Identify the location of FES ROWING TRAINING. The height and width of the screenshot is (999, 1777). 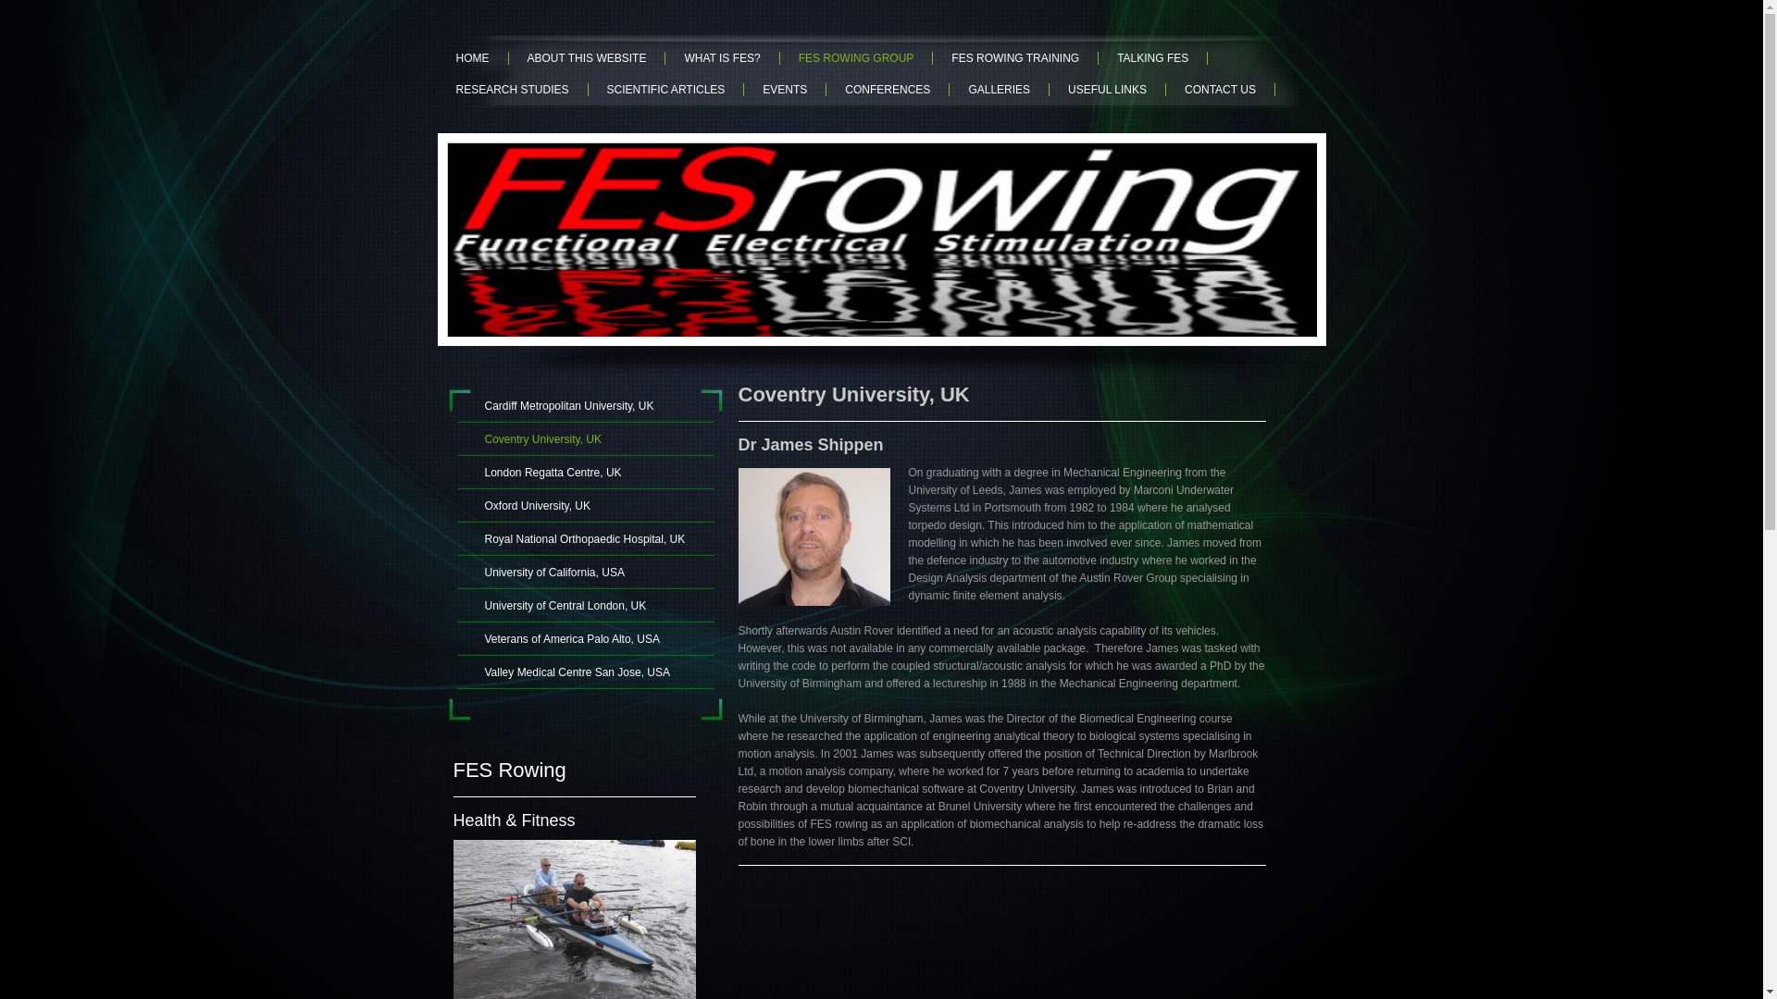
(1015, 58).